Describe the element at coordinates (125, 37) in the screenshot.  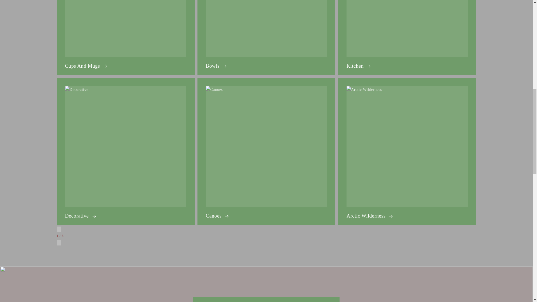
I see `Cups And Mugs ` at that location.